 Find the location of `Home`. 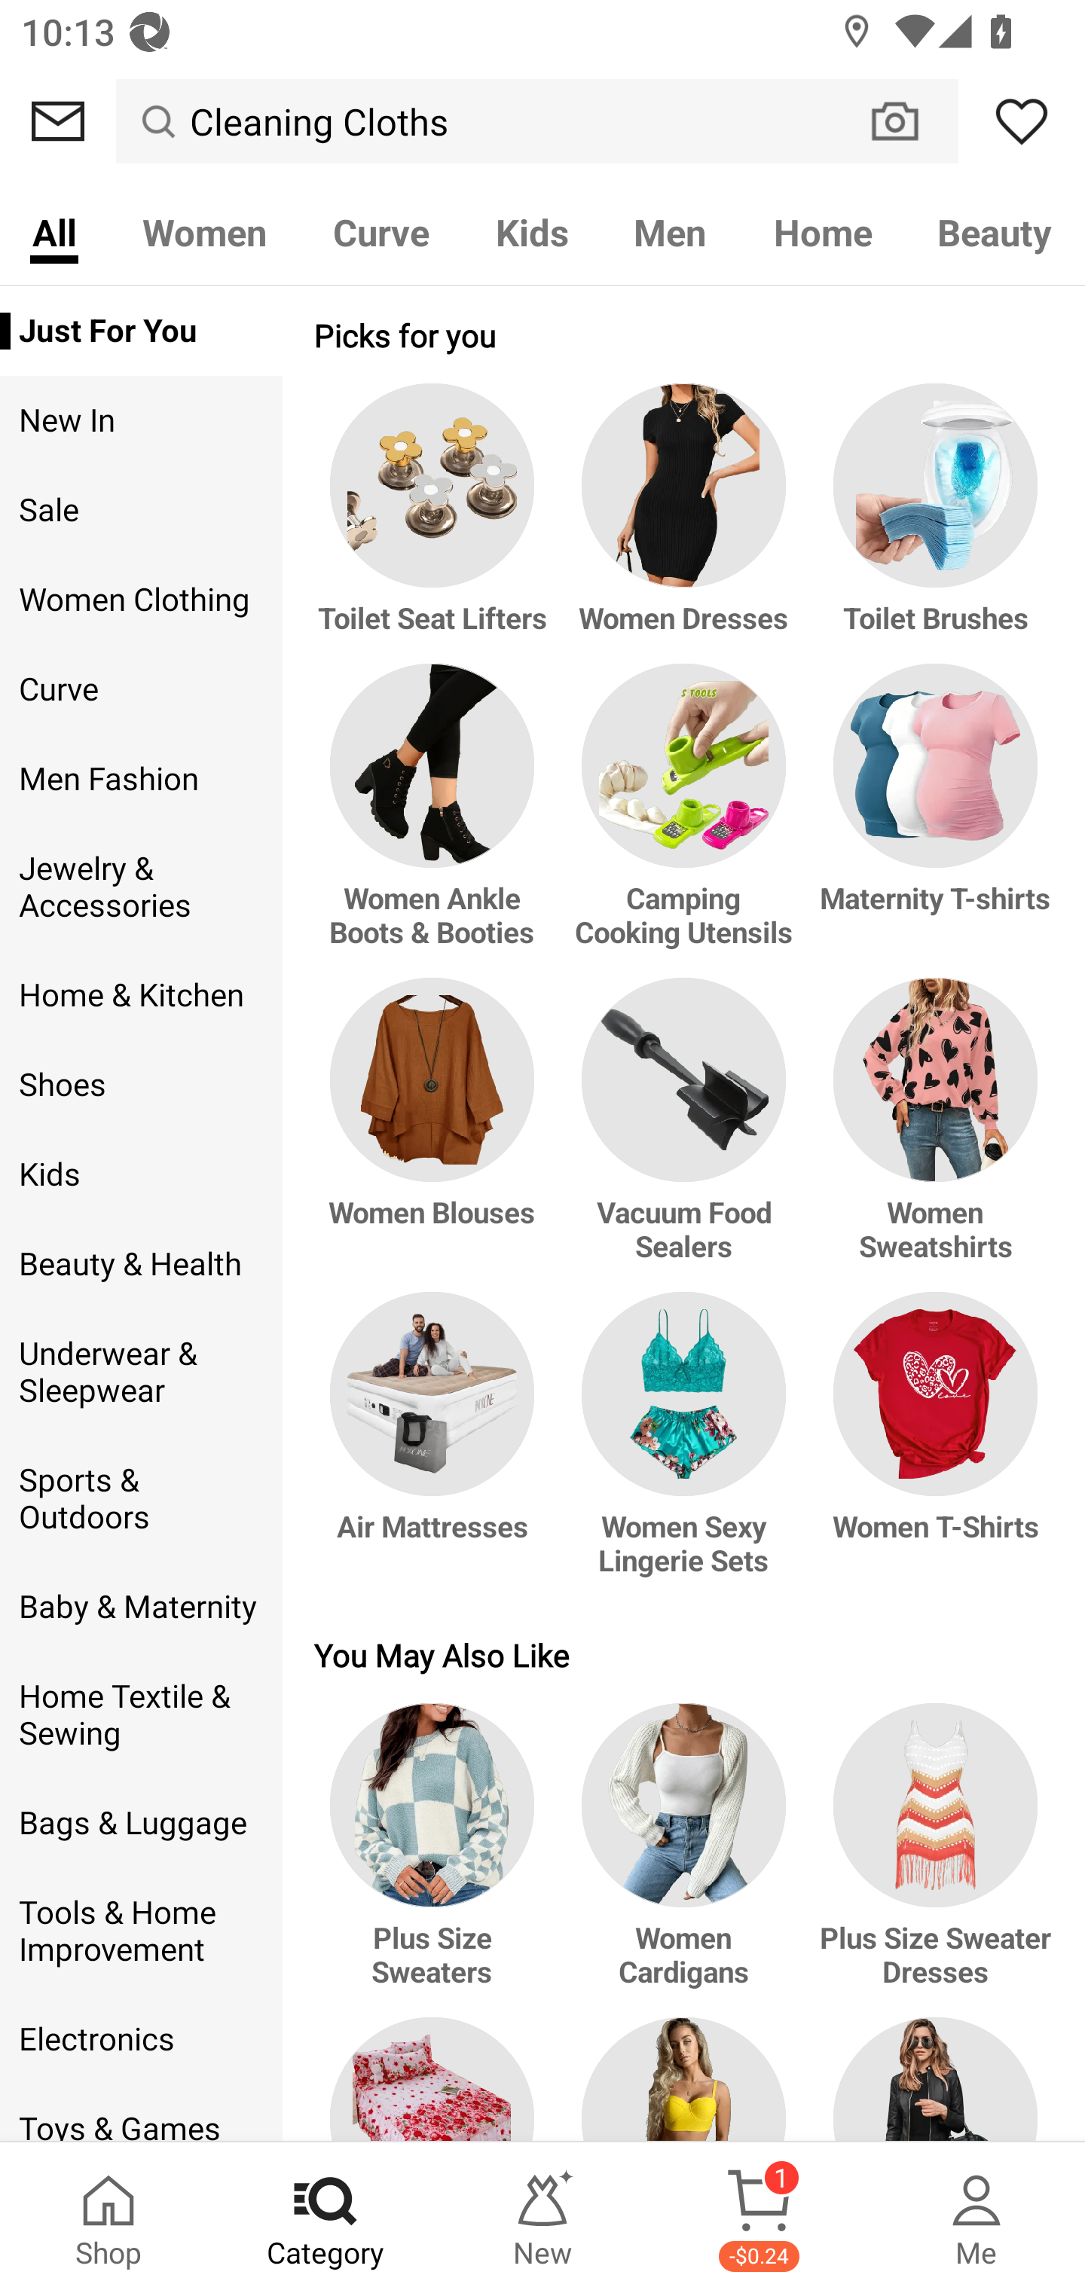

Home is located at coordinates (823, 231).